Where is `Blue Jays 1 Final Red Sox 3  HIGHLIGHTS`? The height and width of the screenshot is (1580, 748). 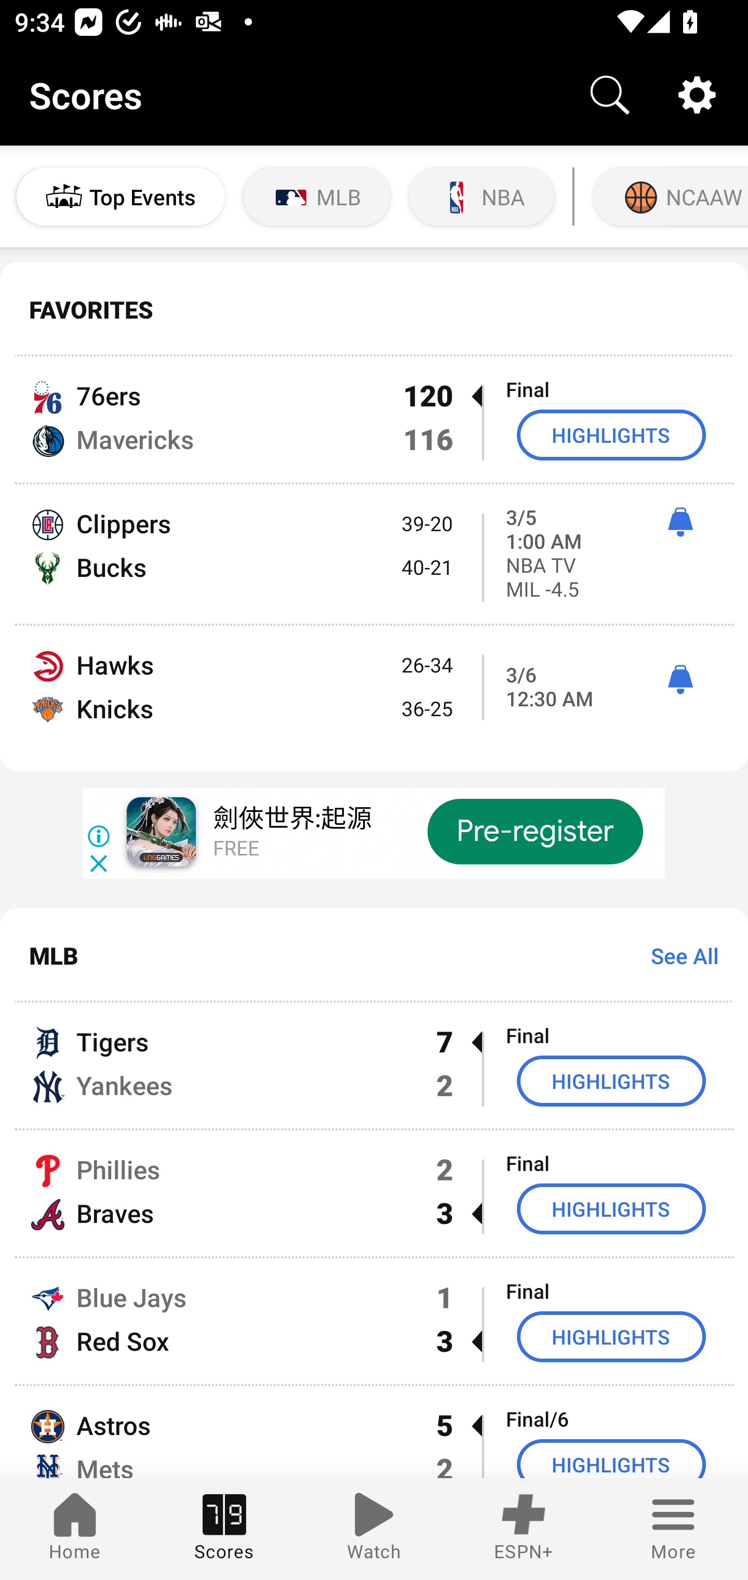
Blue Jays 1 Final Red Sox 3  HIGHLIGHTS is located at coordinates (374, 1321).